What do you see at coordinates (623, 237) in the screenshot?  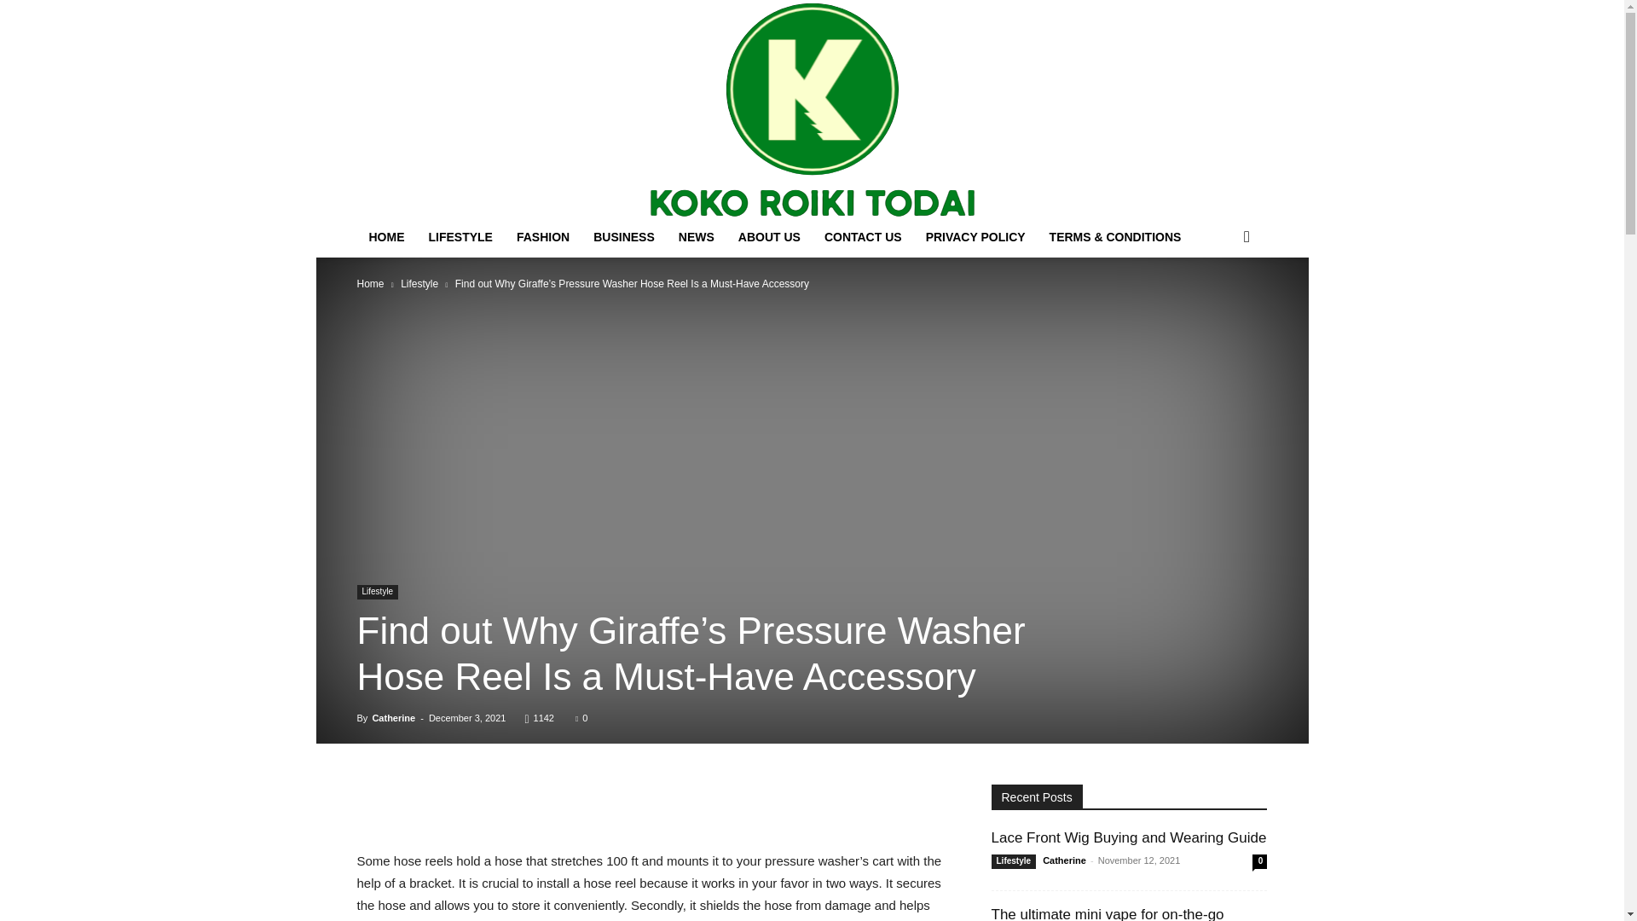 I see `BUSINESS` at bounding box center [623, 237].